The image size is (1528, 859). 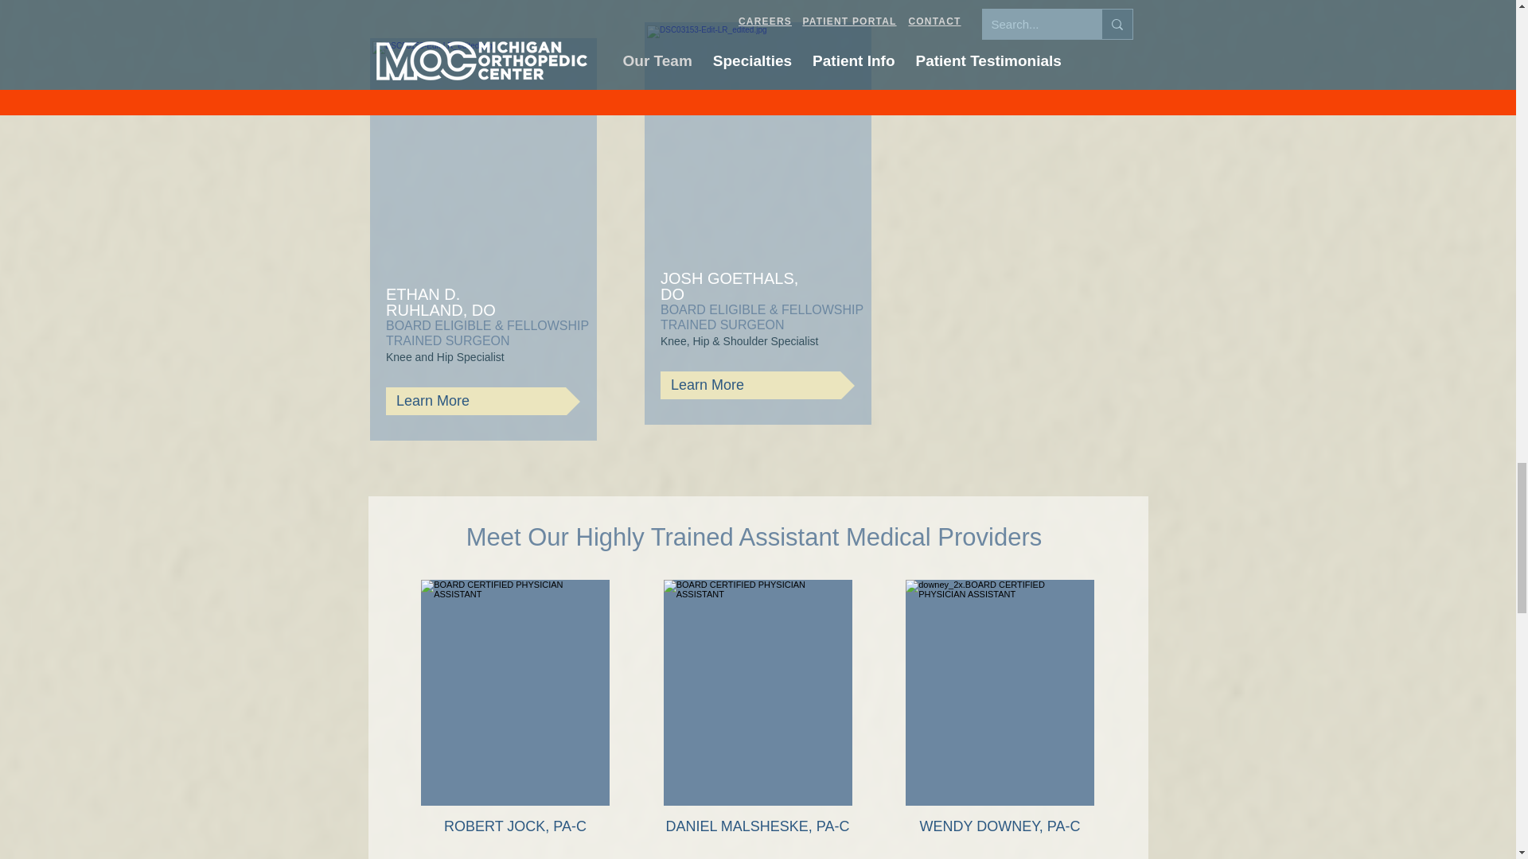 I want to click on Learn More, so click(x=483, y=401).